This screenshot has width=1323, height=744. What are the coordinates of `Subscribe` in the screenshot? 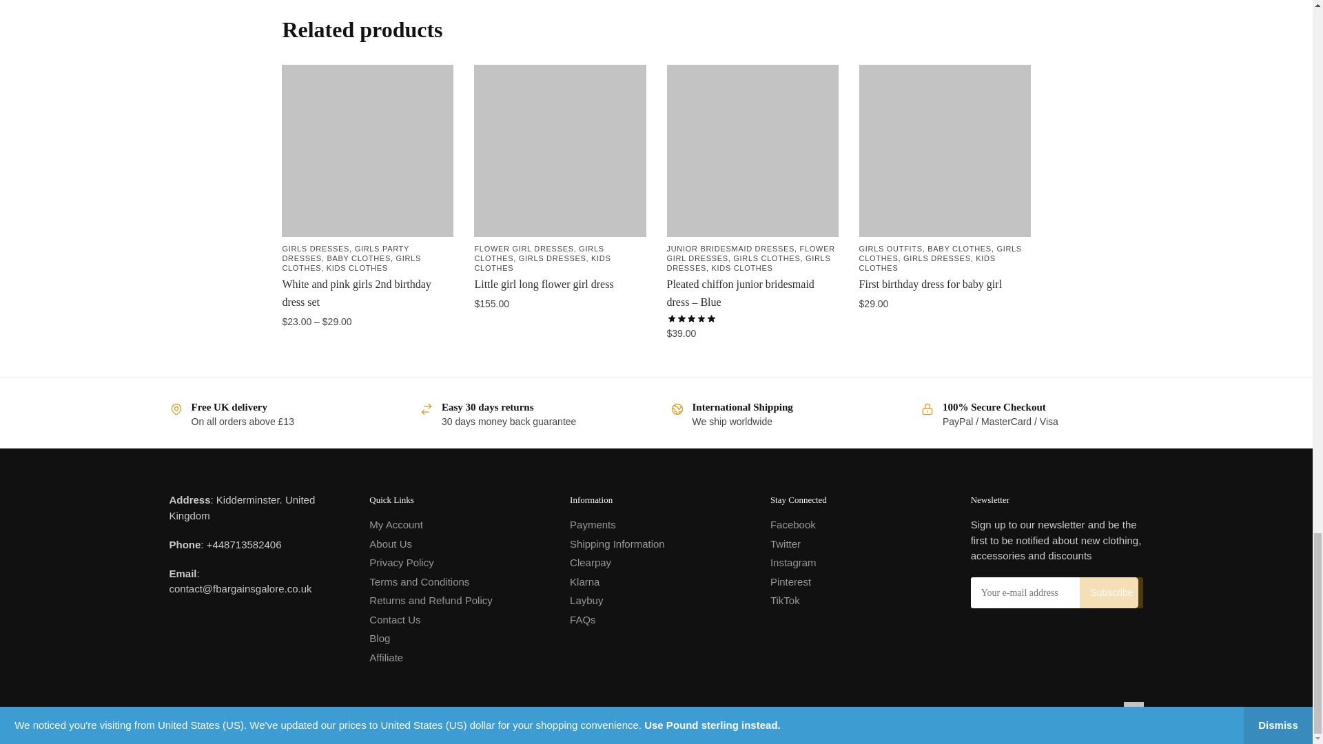 It's located at (1111, 592).